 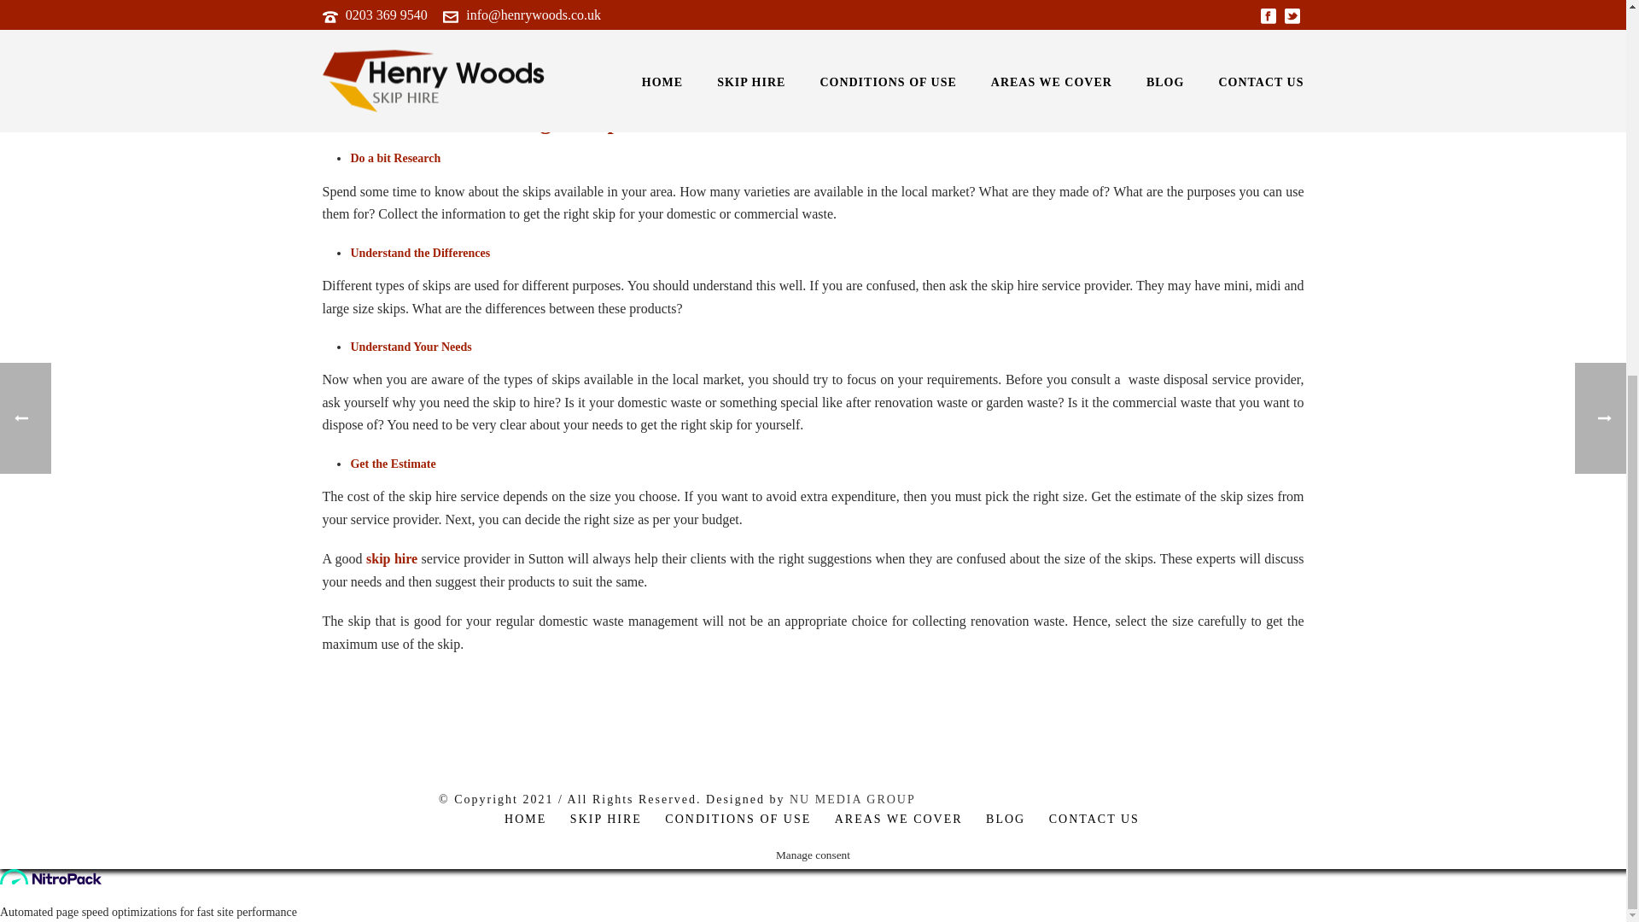 I want to click on AREAS WE COVER, so click(x=898, y=818).